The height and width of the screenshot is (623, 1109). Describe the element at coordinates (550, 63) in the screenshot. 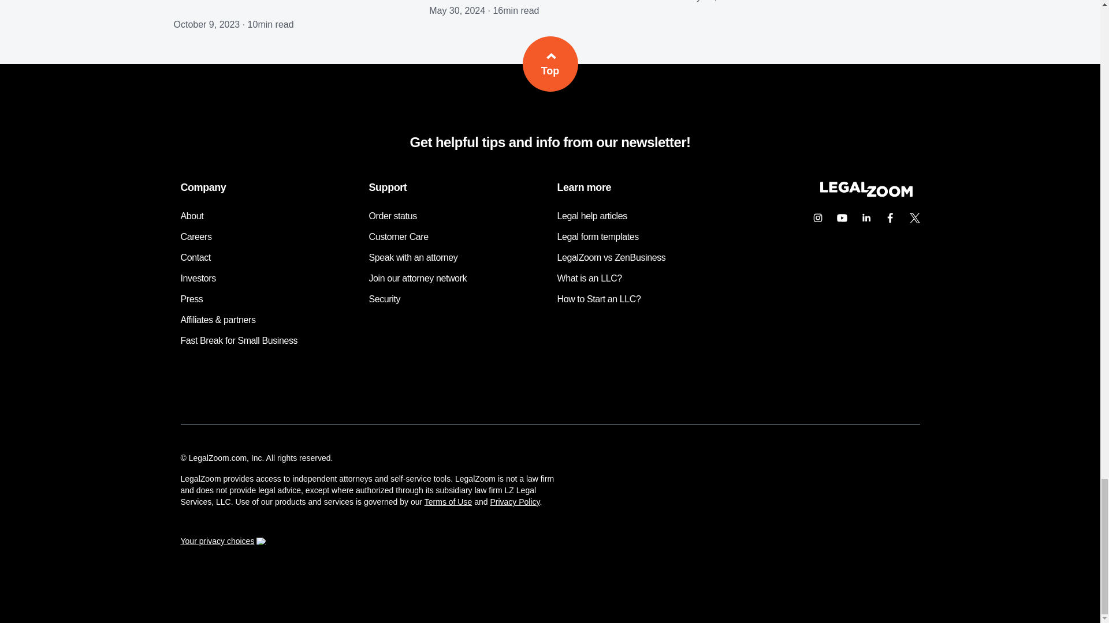

I see `Top` at that location.